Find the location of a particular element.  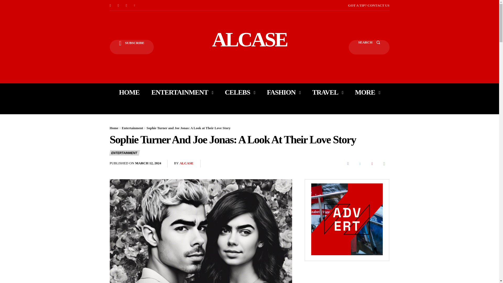

Facebook is located at coordinates (110, 5).